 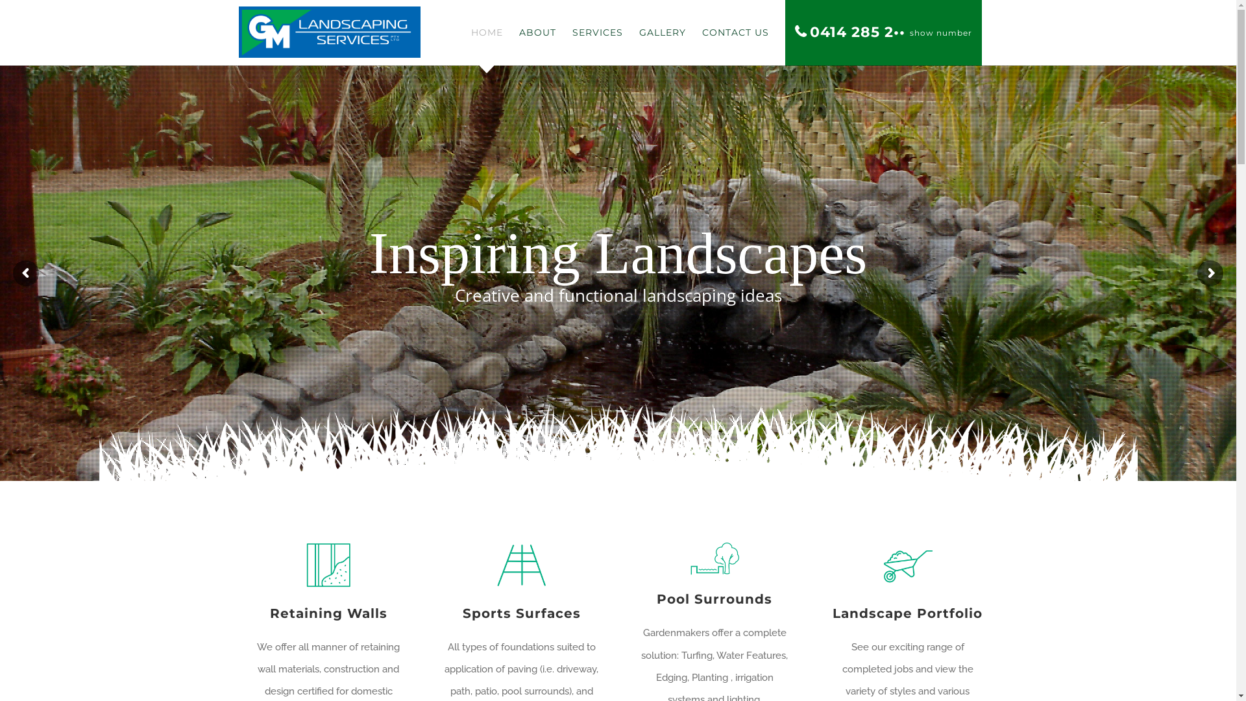 What do you see at coordinates (522, 565) in the screenshot?
I see `pathway_icon_col` at bounding box center [522, 565].